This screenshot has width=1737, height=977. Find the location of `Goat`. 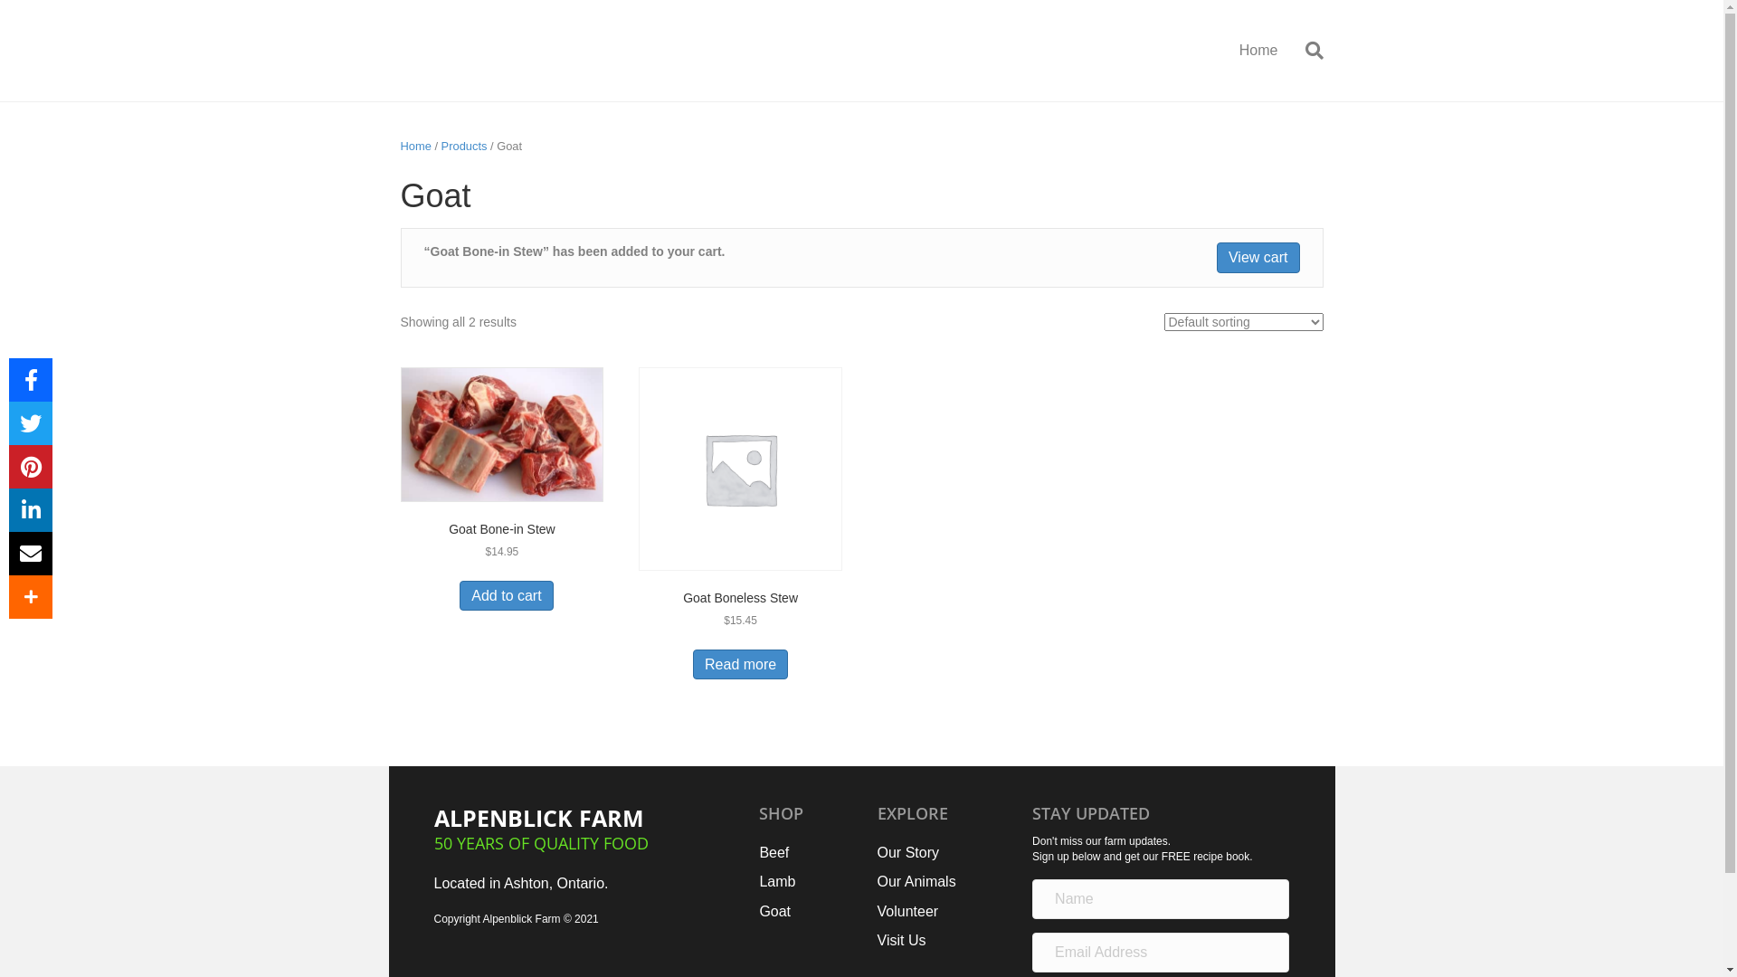

Goat is located at coordinates (774, 912).